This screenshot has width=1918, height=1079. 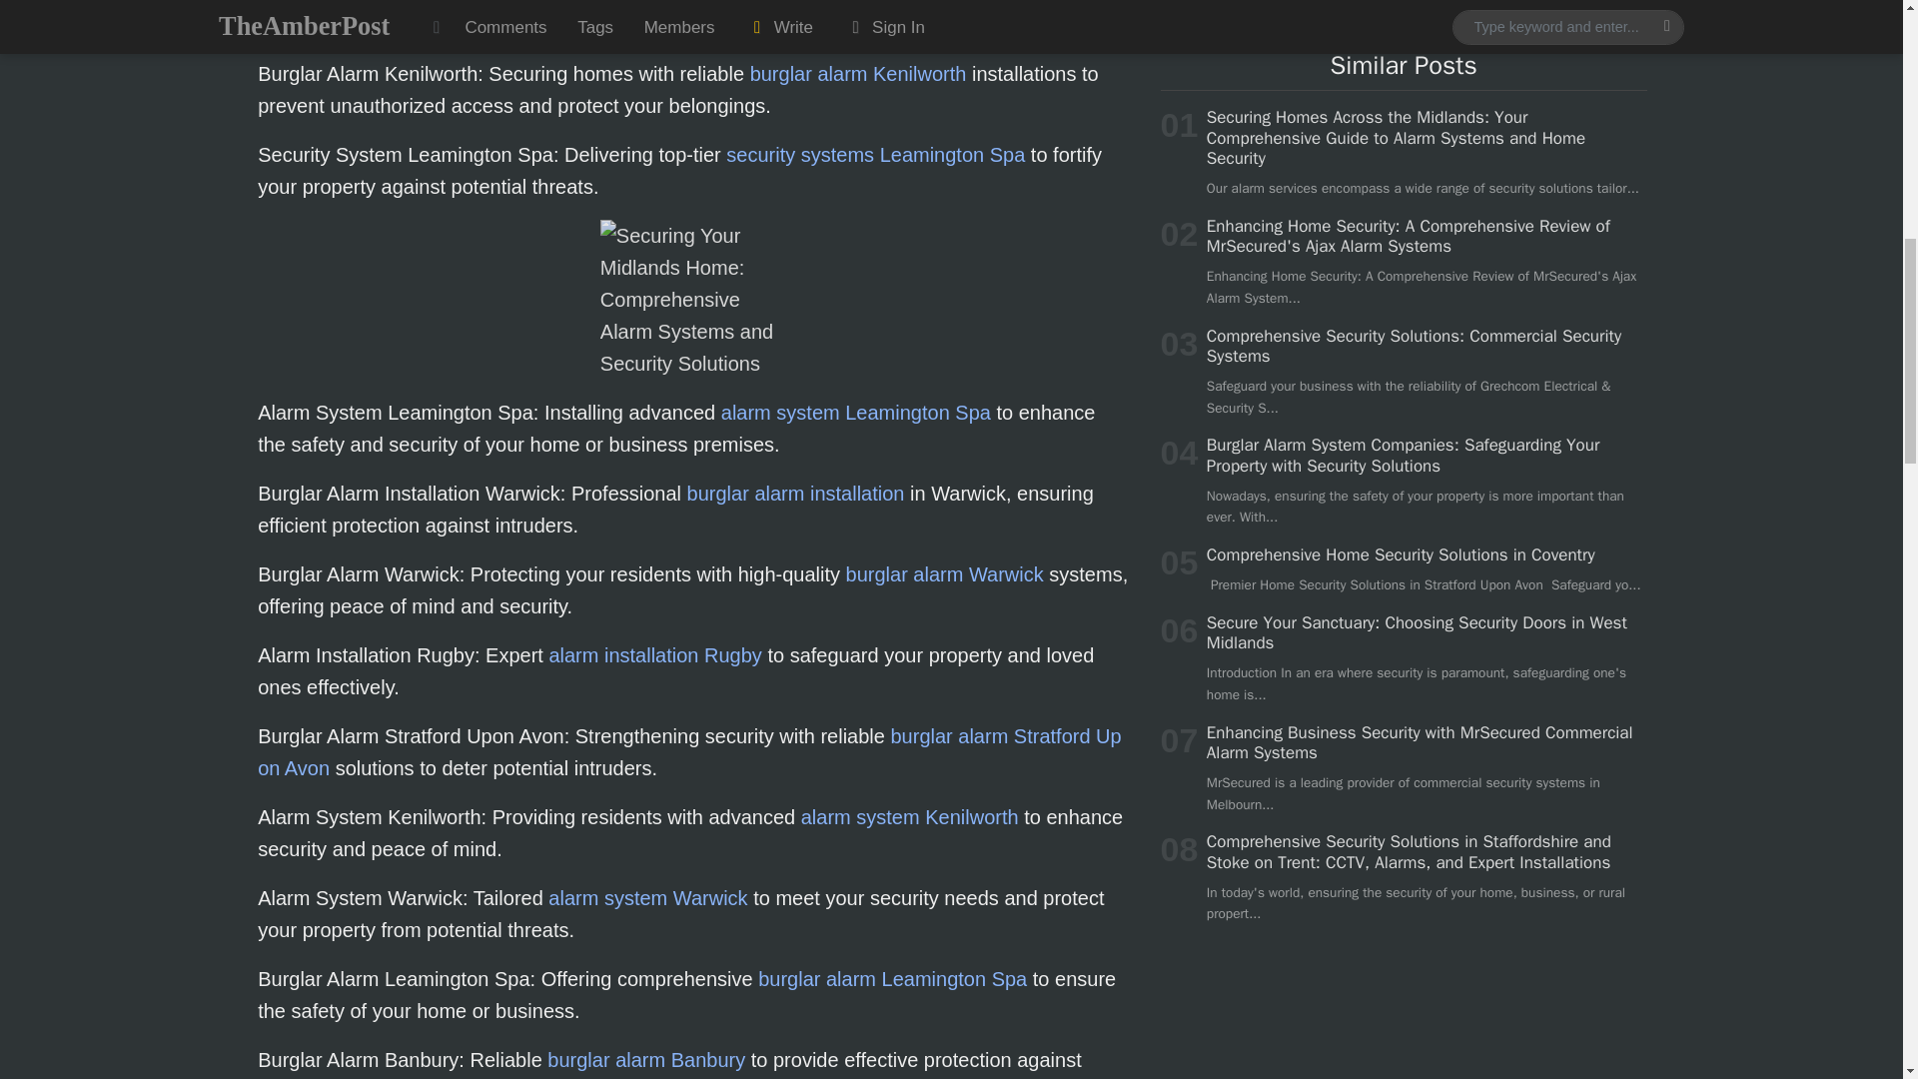 I want to click on alarm system Kenilworth, so click(x=909, y=817).